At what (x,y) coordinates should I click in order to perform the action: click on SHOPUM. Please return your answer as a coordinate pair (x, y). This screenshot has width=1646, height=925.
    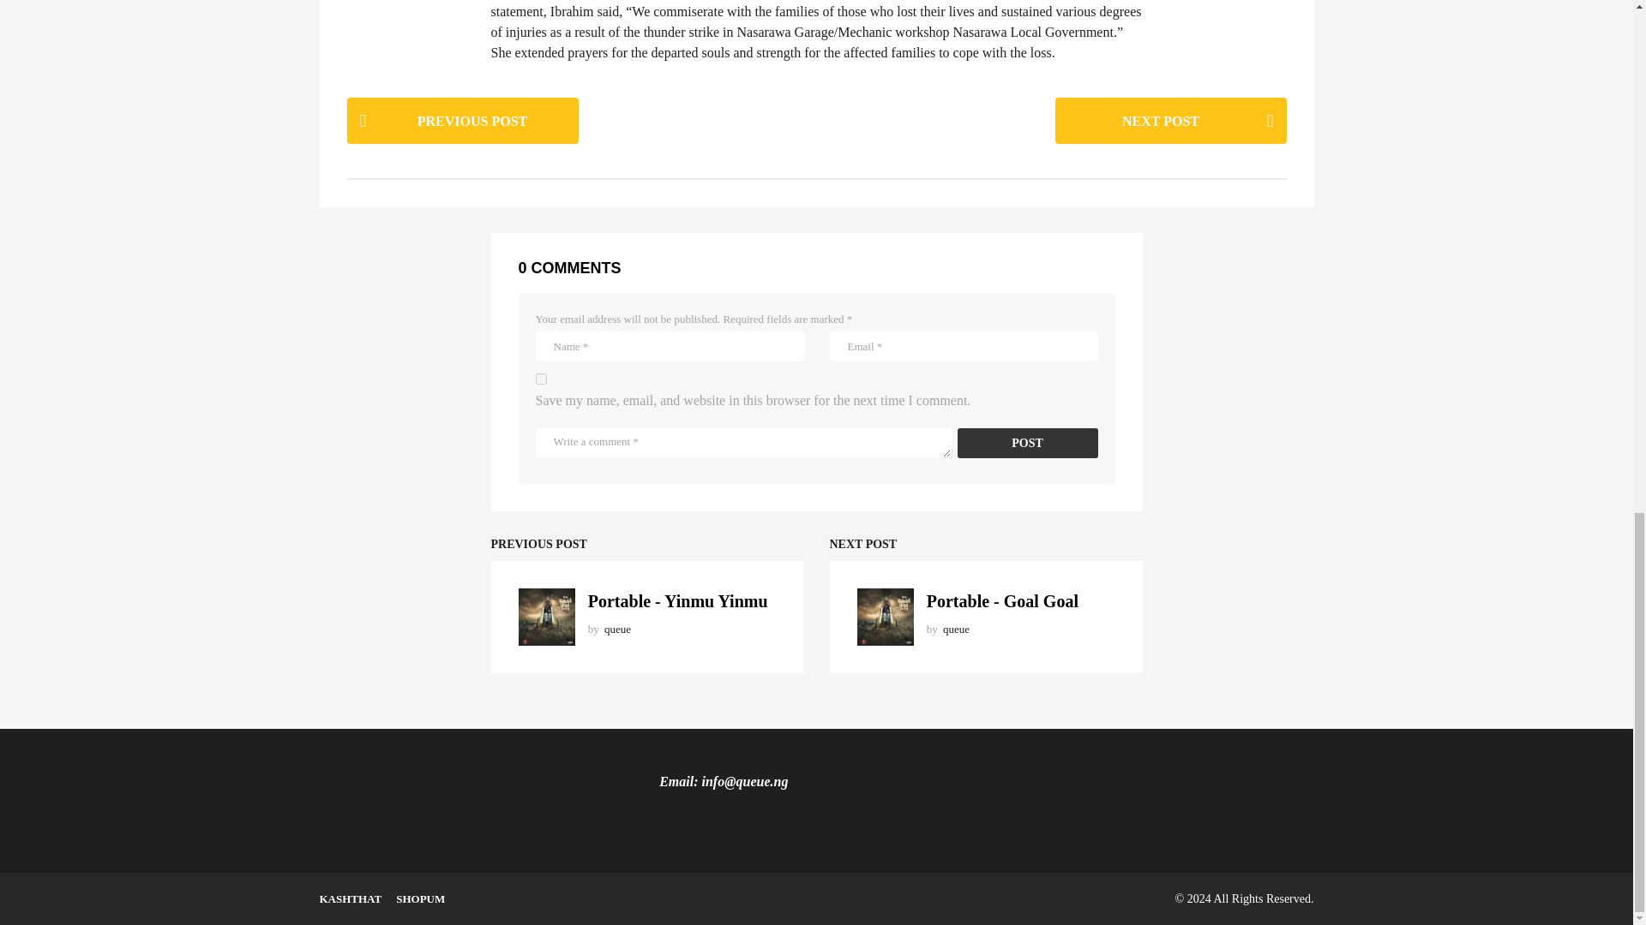
    Looking at the image, I should click on (420, 899).